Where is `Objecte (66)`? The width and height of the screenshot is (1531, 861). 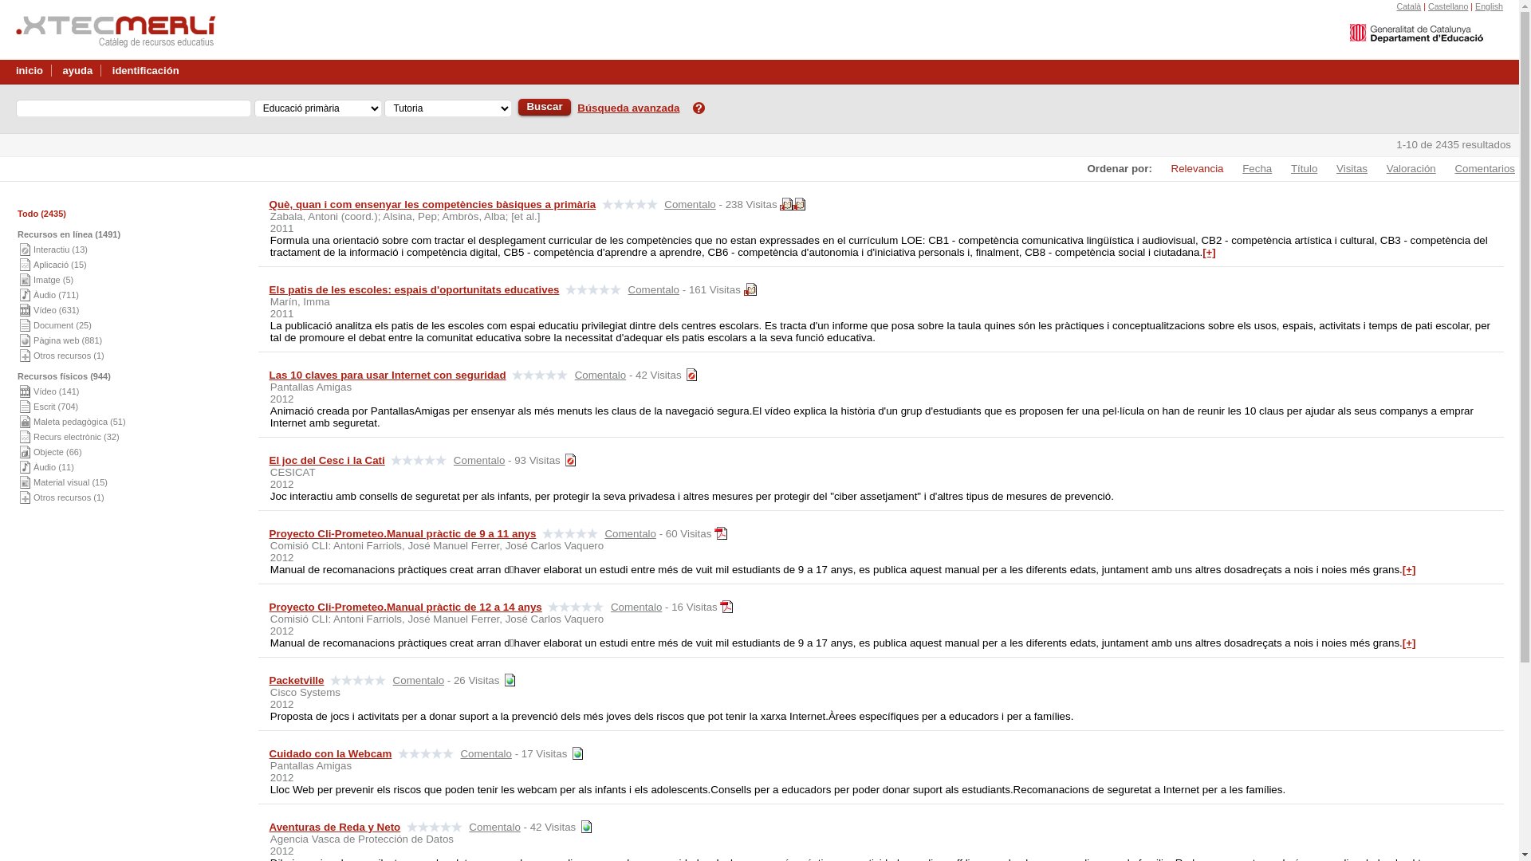
Objecte (66) is located at coordinates (57, 452).